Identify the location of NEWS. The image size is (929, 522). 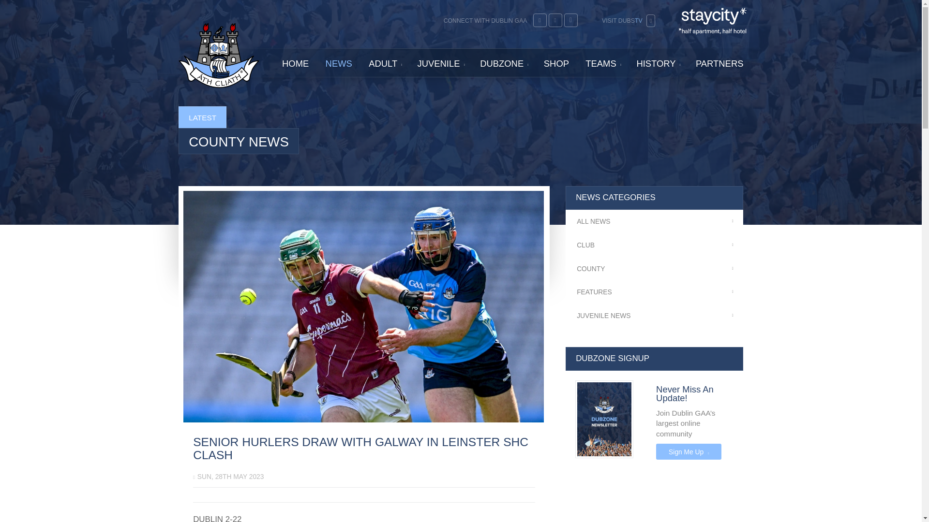
(339, 63).